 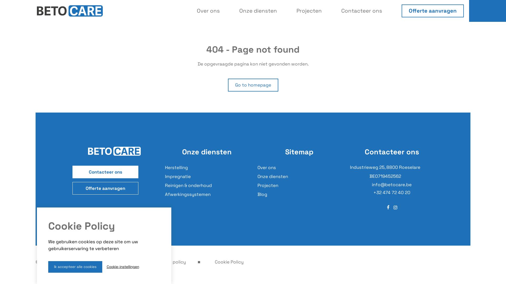 What do you see at coordinates (105, 188) in the screenshot?
I see `Offerte aanvragen` at bounding box center [105, 188].